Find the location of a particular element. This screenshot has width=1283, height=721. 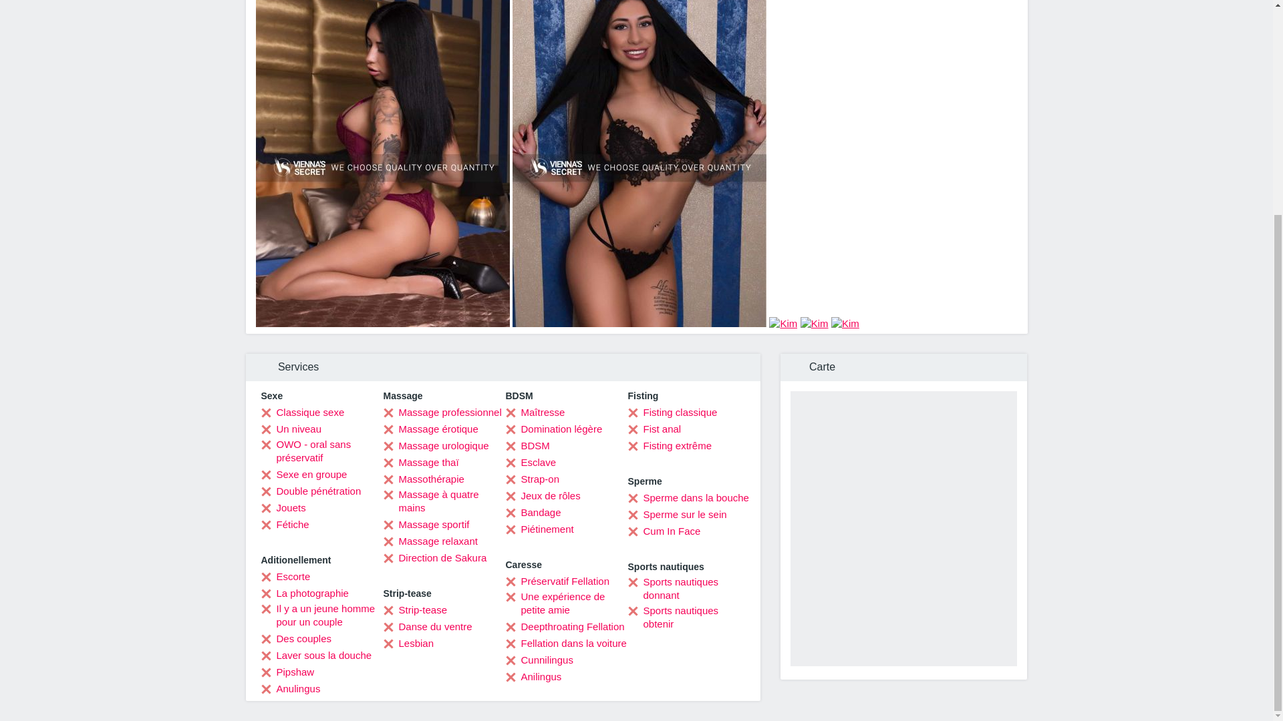

Laver sous la douche is located at coordinates (315, 656).